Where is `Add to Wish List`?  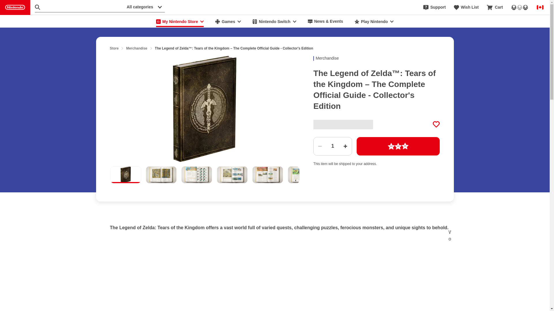
Add to Wish List is located at coordinates (436, 124).